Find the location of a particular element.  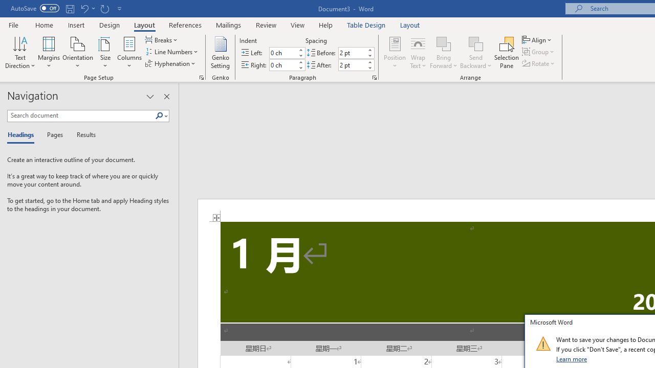

Size is located at coordinates (105, 52).